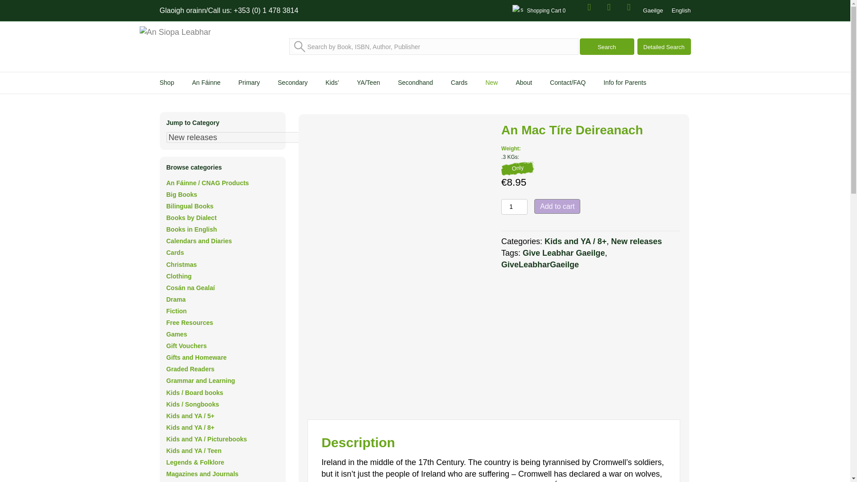  Describe the element at coordinates (514, 207) in the screenshot. I see `1` at that location.